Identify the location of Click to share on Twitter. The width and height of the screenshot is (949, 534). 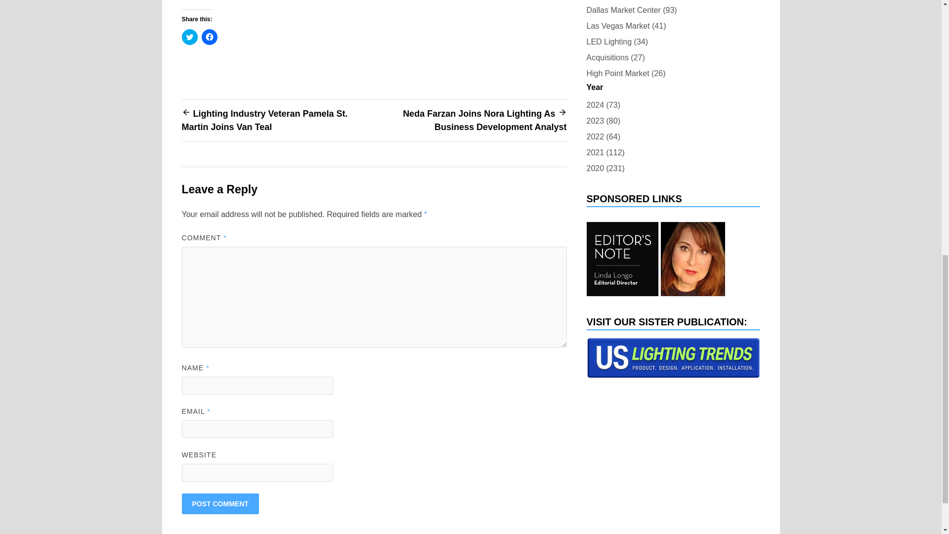
(190, 37).